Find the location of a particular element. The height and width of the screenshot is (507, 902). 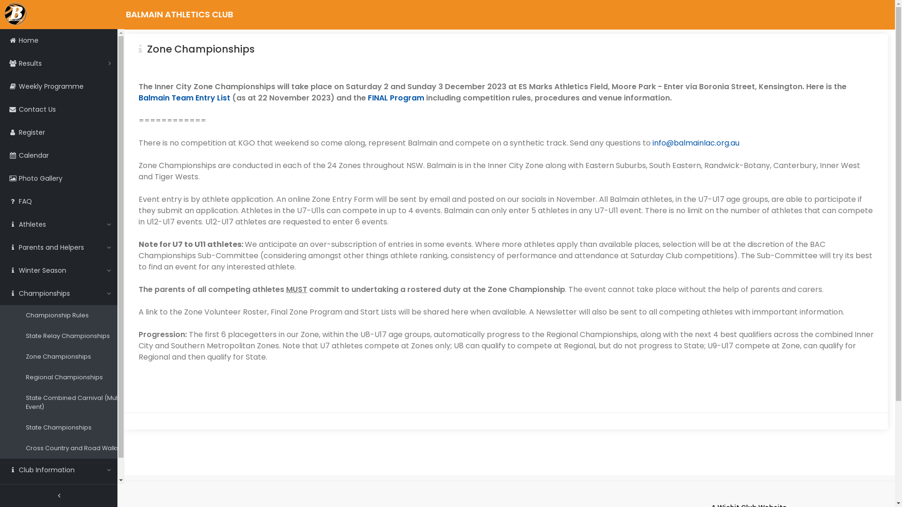

info@balmainlac.org.au is located at coordinates (696, 143).